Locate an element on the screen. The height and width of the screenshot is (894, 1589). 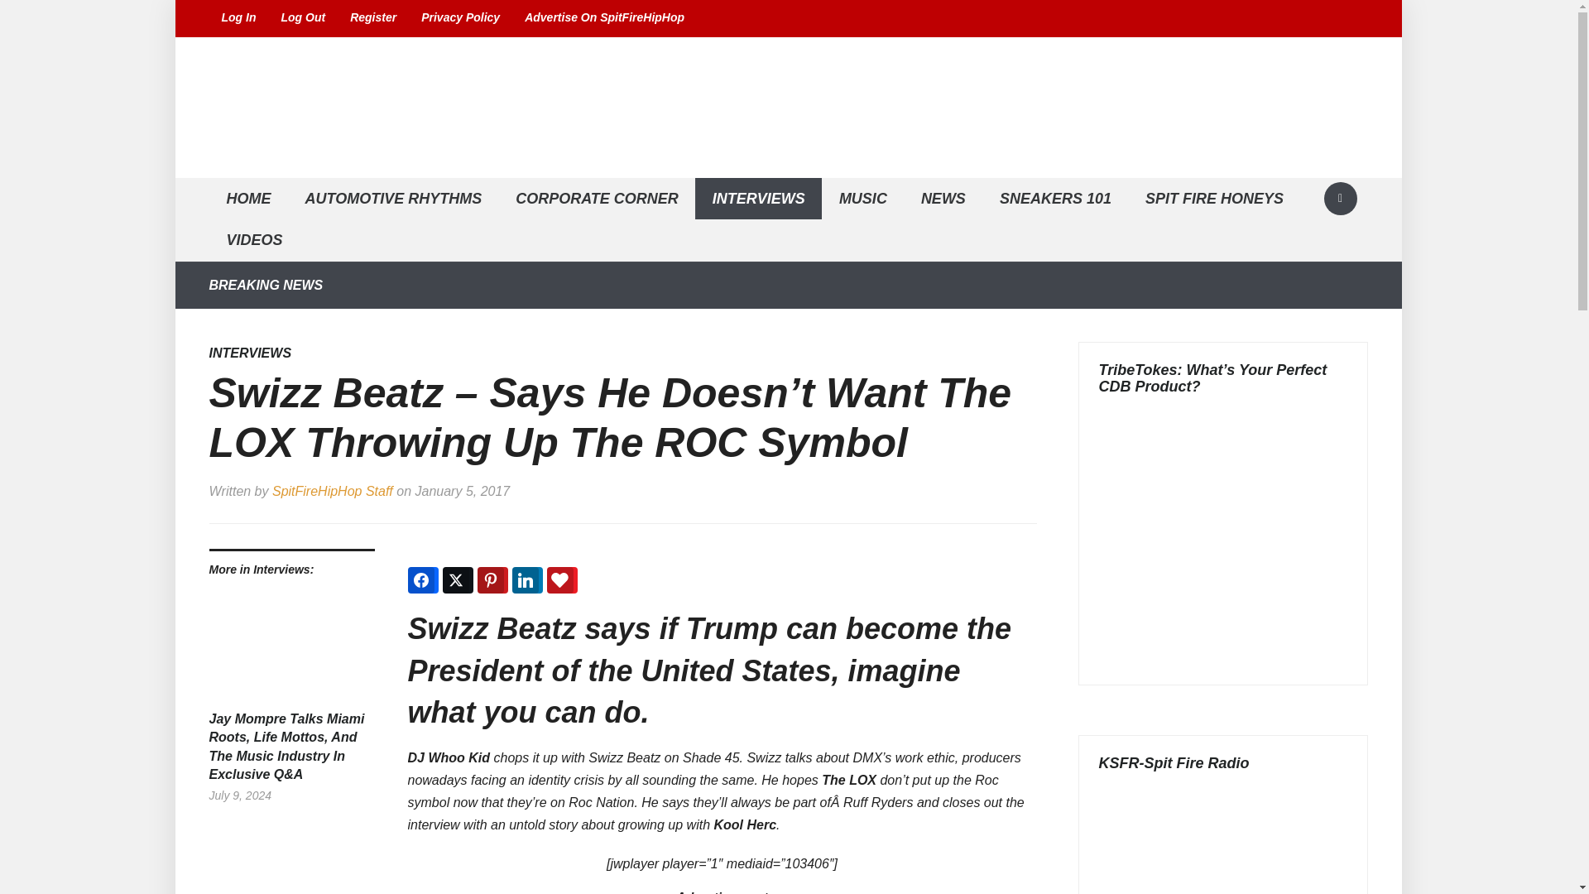
HOME is located at coordinates (247, 199).